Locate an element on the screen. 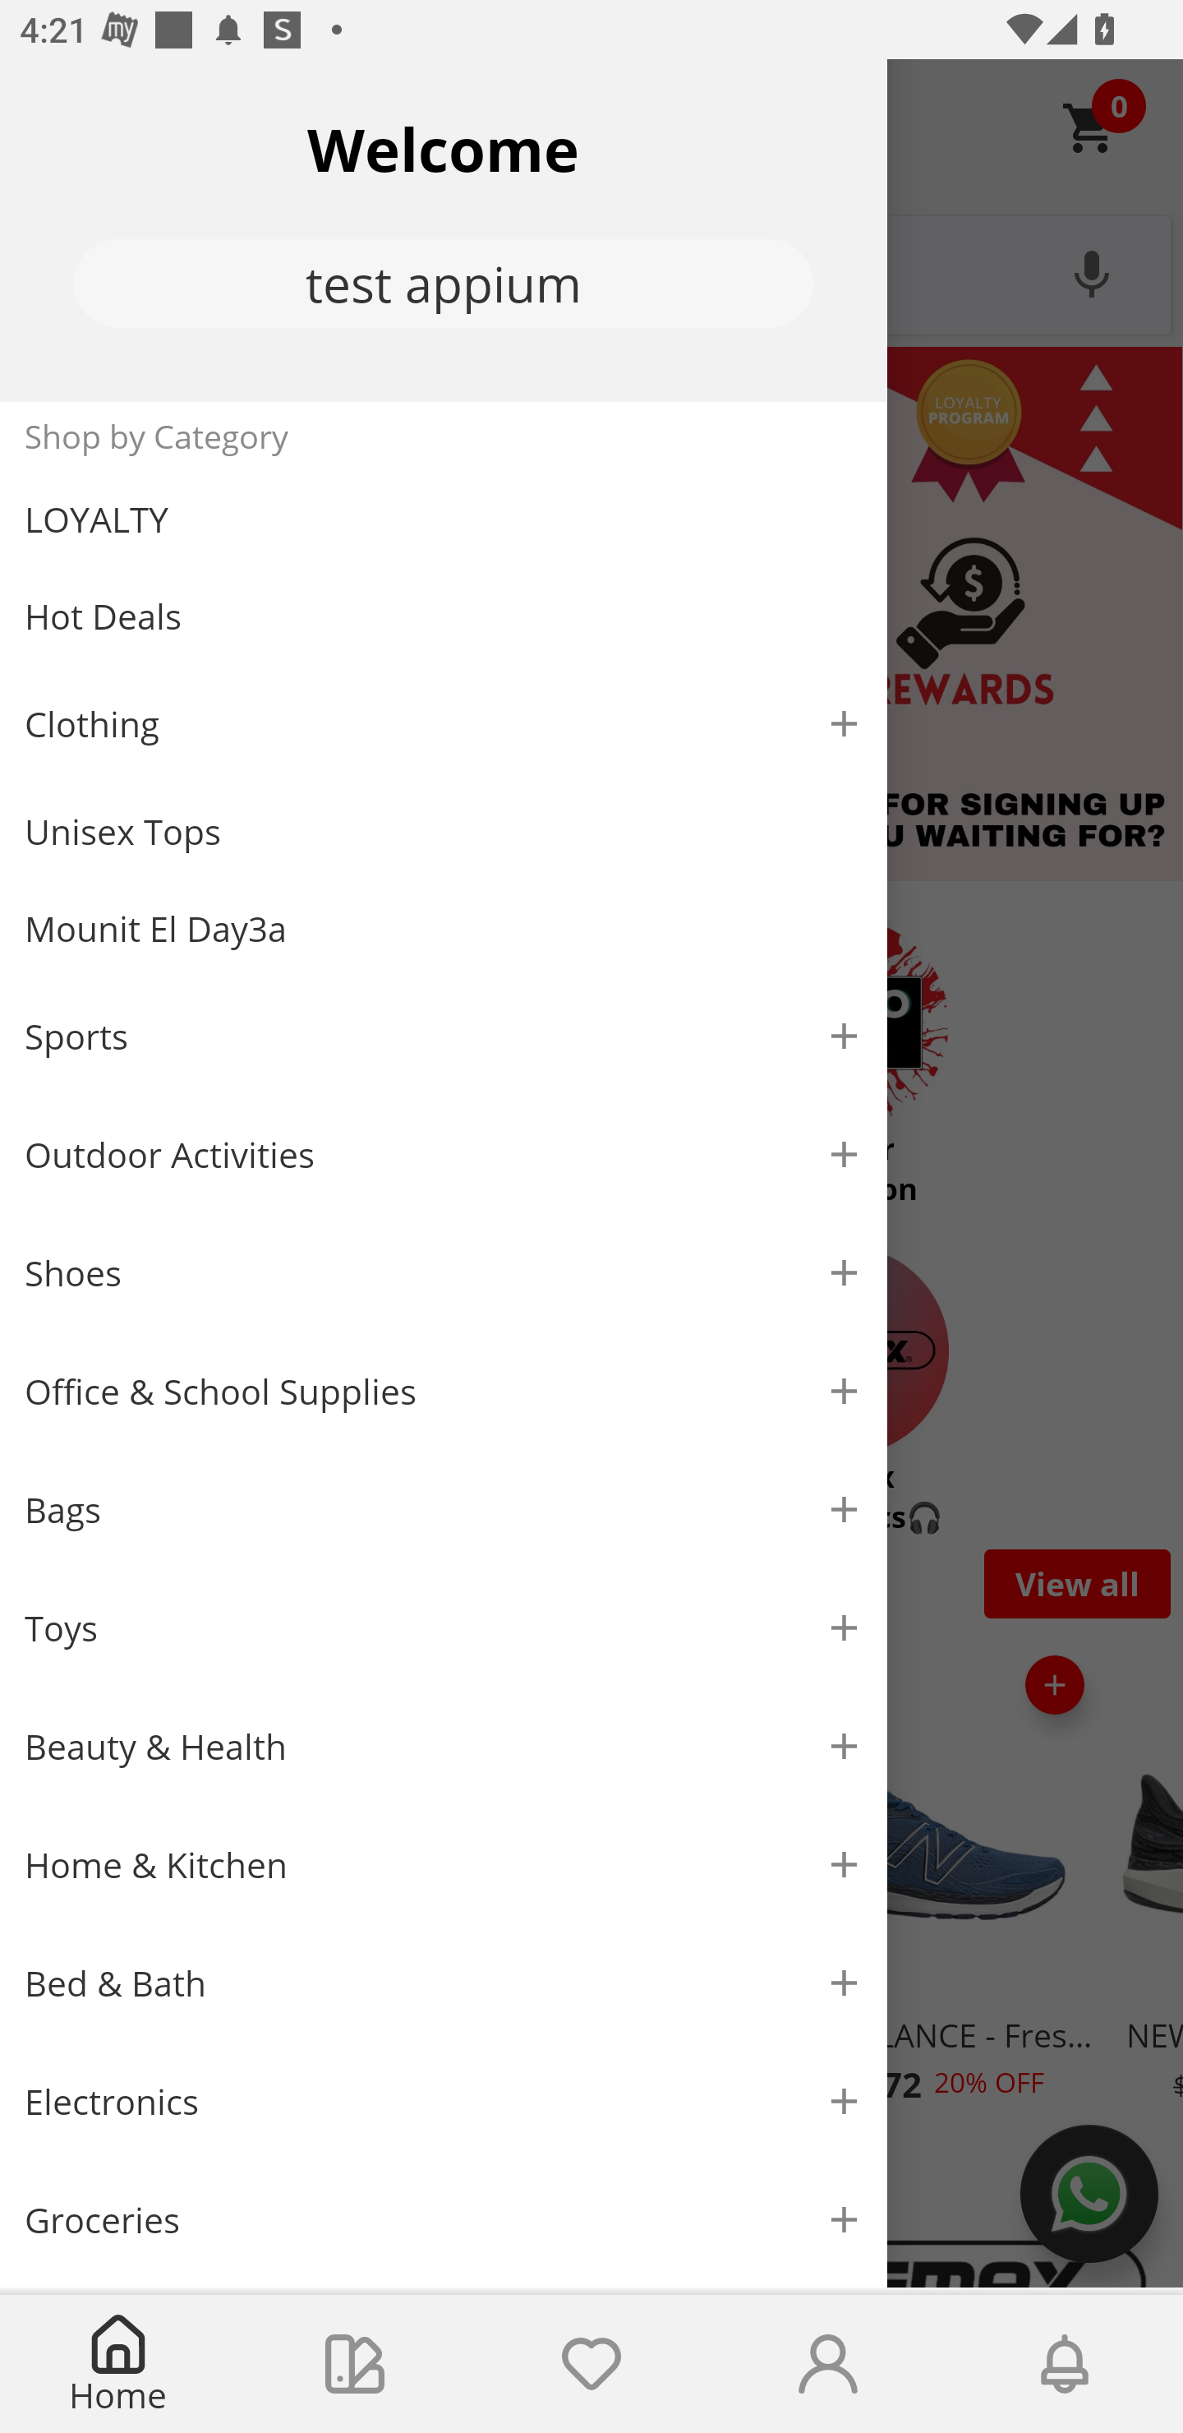 Image resolution: width=1183 pixels, height=2433 pixels. Notifications is located at coordinates (1065, 2364).